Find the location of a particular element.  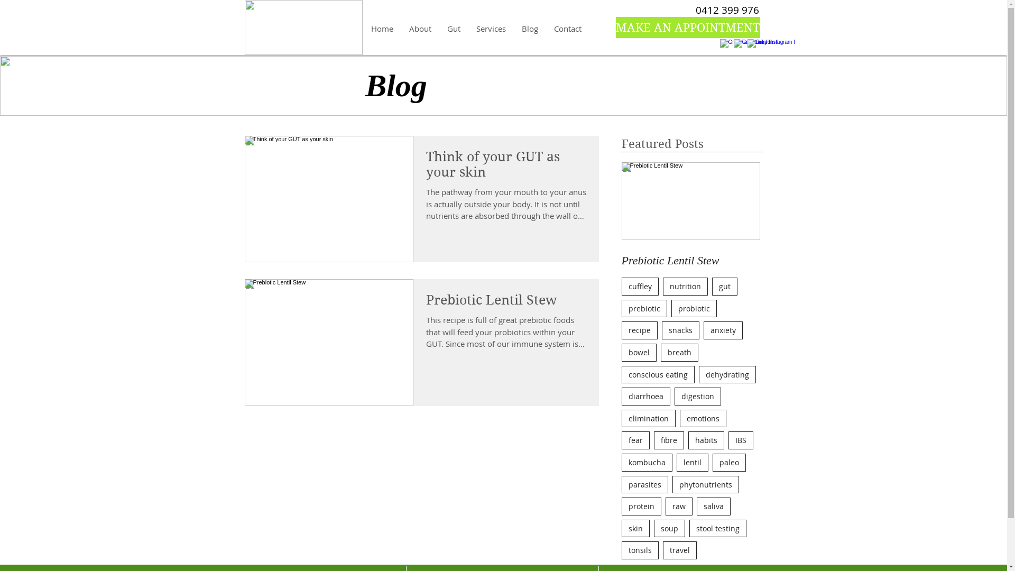

travel is located at coordinates (680, 550).